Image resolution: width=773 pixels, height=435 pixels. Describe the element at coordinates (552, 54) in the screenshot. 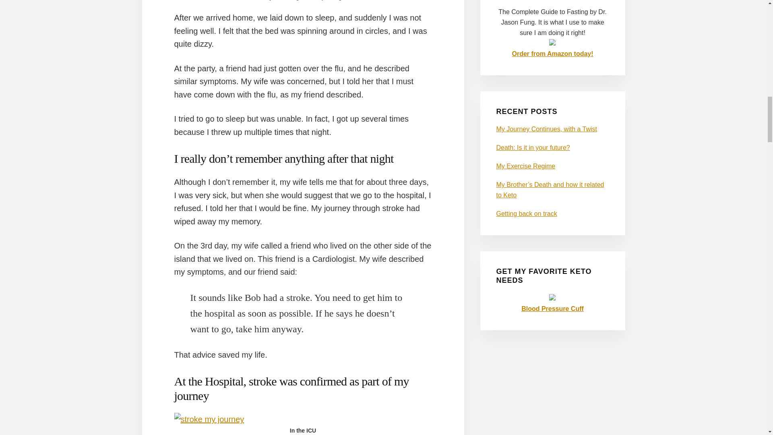

I see `Order from Amazon today!` at that location.